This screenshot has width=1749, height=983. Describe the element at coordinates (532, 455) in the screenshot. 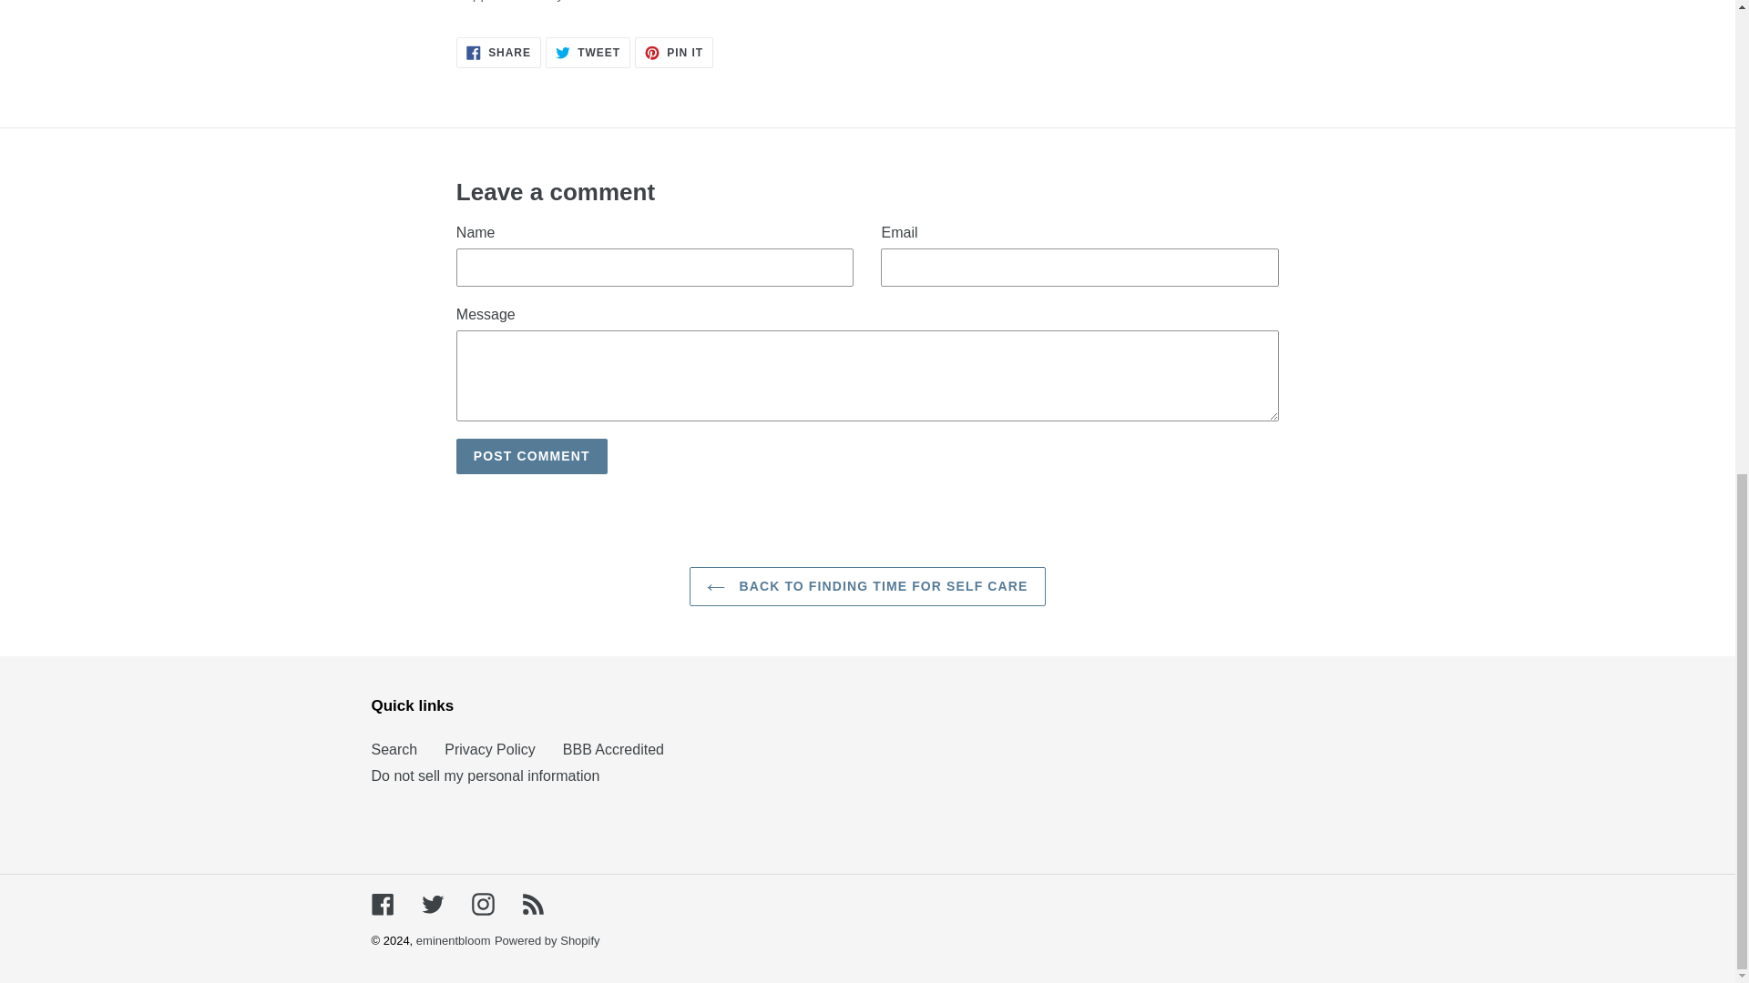

I see `RSS` at that location.